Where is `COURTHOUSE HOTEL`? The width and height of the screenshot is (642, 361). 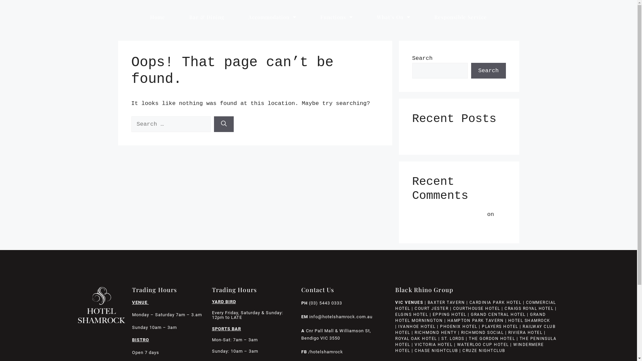 COURTHOUSE HOTEL is located at coordinates (477, 309).